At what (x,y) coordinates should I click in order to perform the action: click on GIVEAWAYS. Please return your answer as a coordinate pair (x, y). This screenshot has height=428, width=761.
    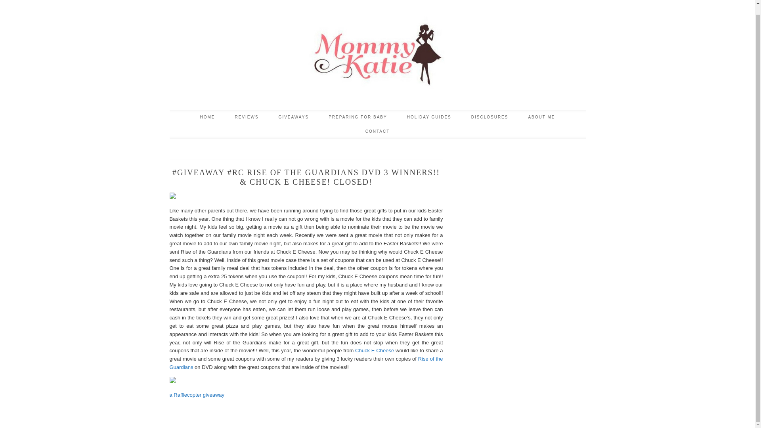
    Looking at the image, I should click on (293, 117).